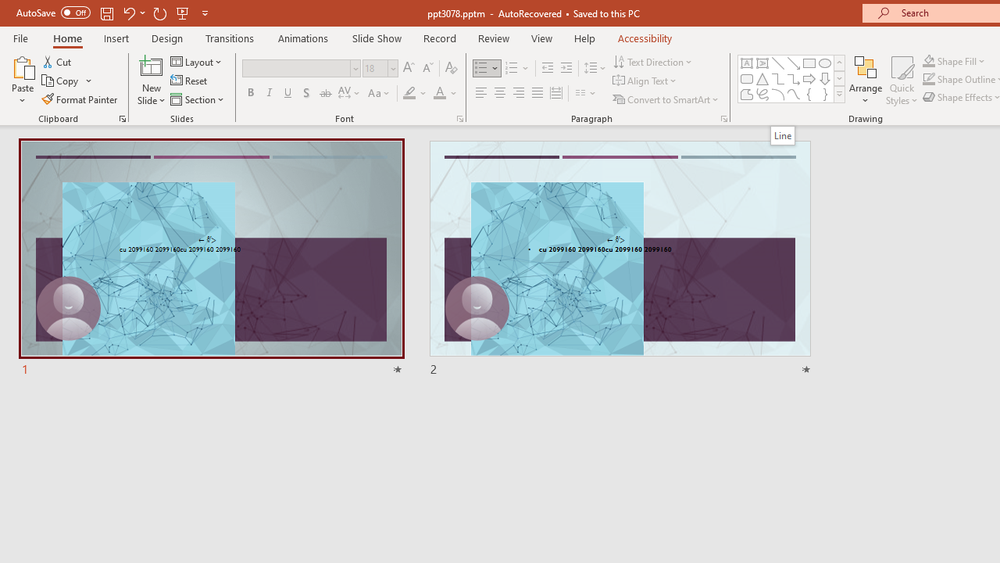 The width and height of the screenshot is (1000, 563). I want to click on Rectangle, so click(809, 63).